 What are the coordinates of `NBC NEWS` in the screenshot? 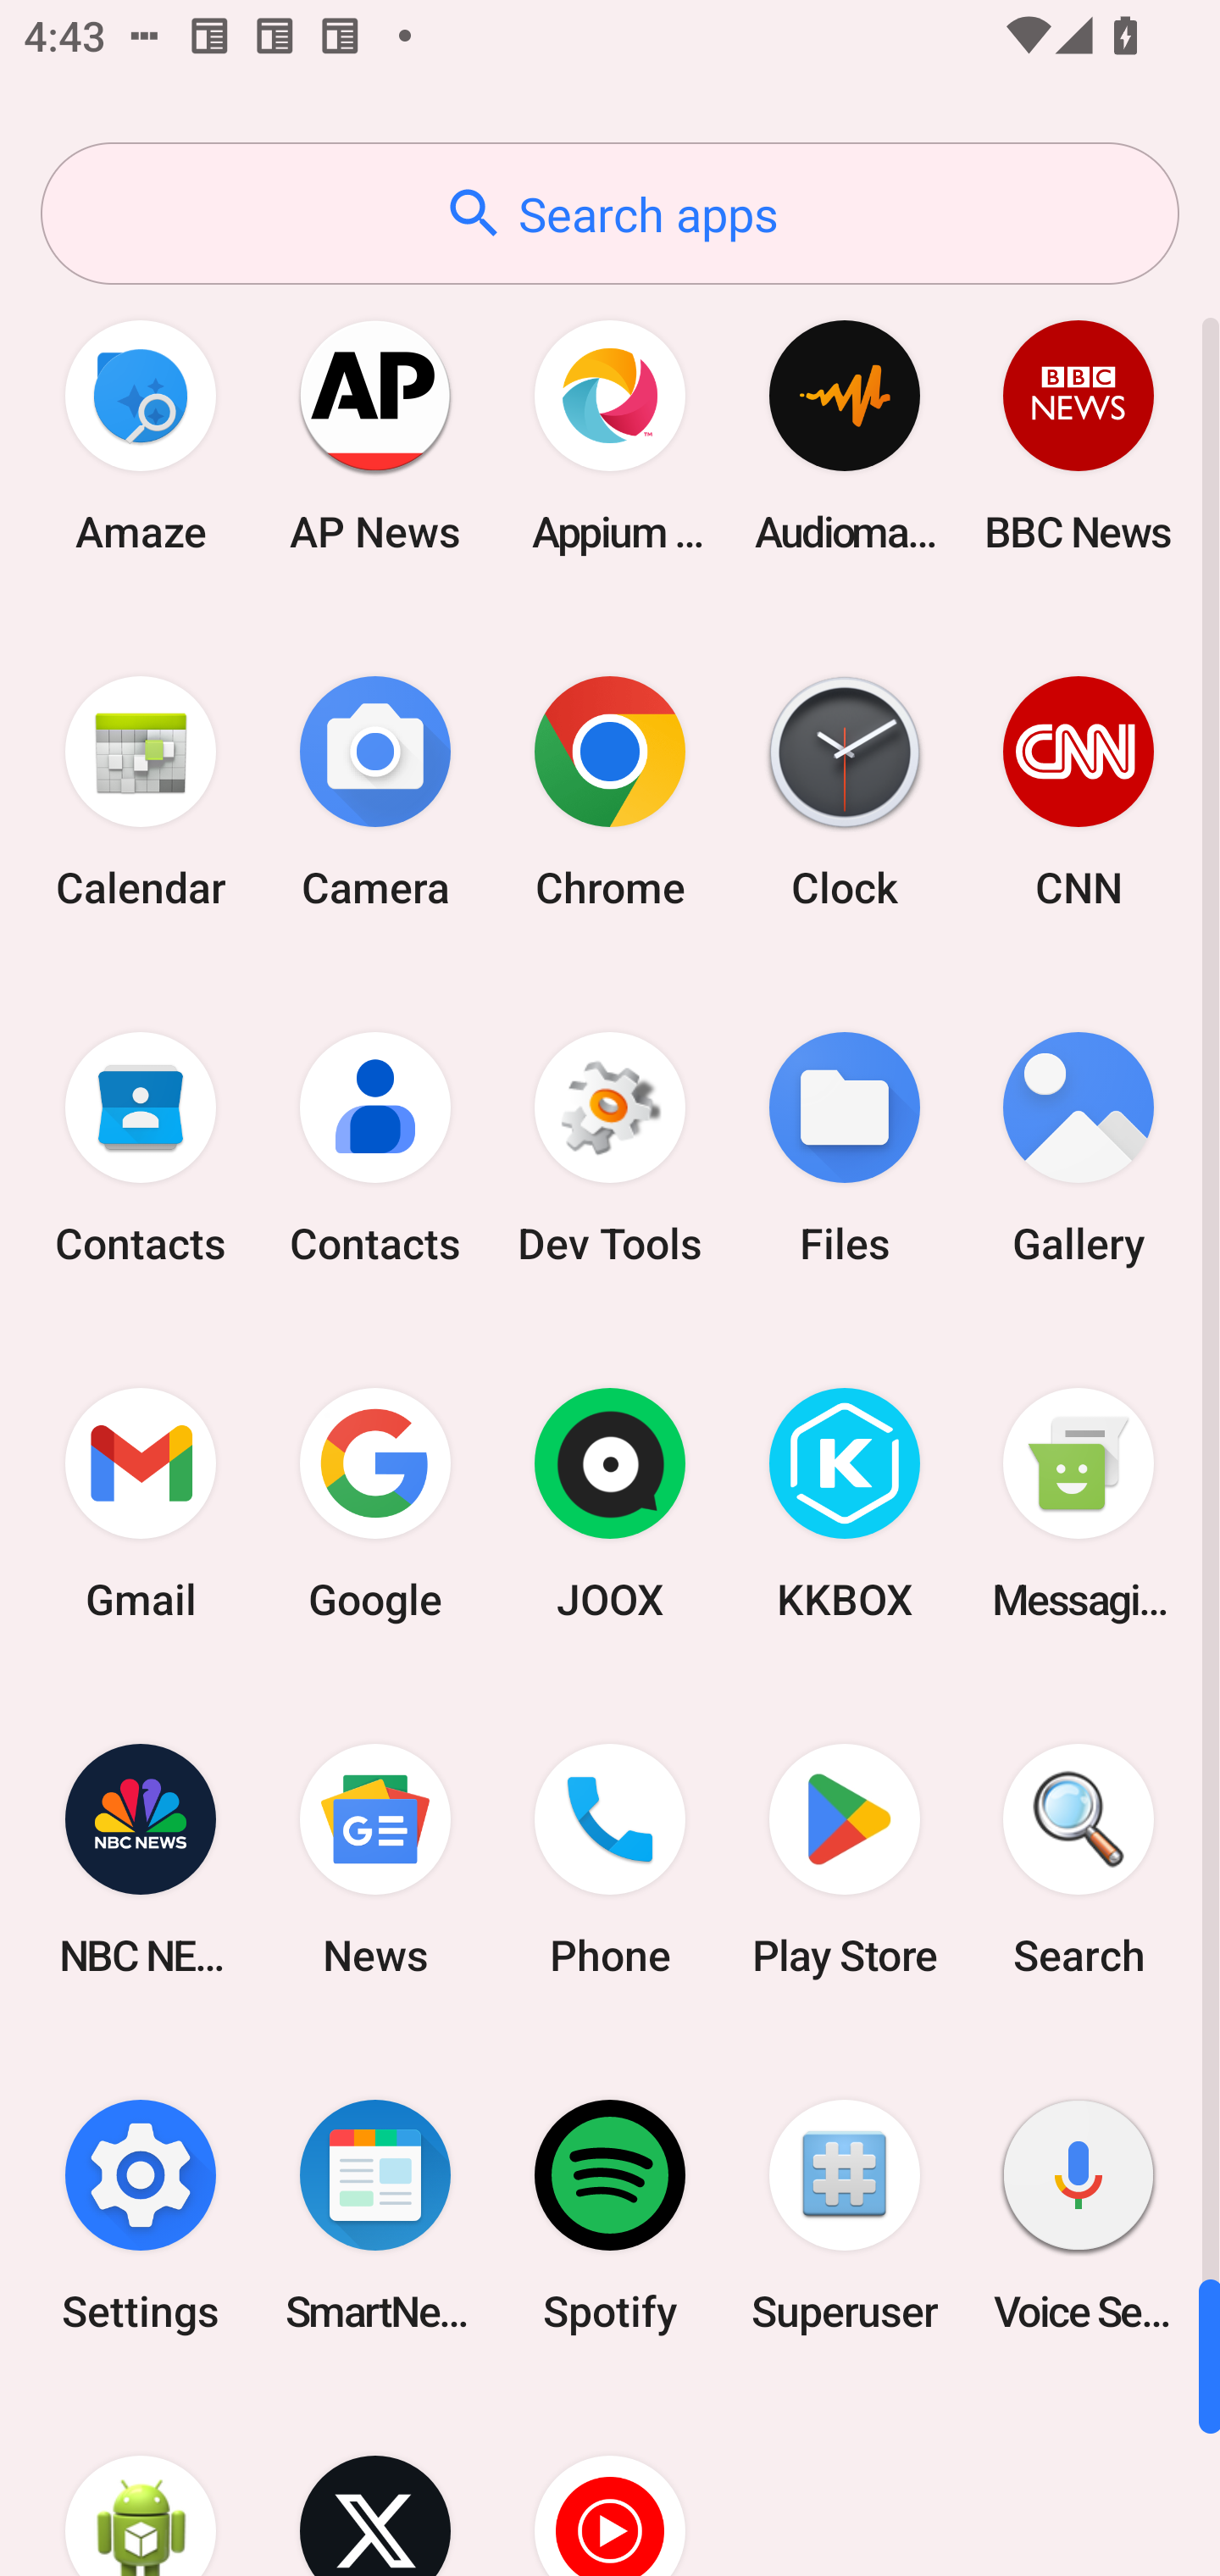 It's located at (141, 1859).